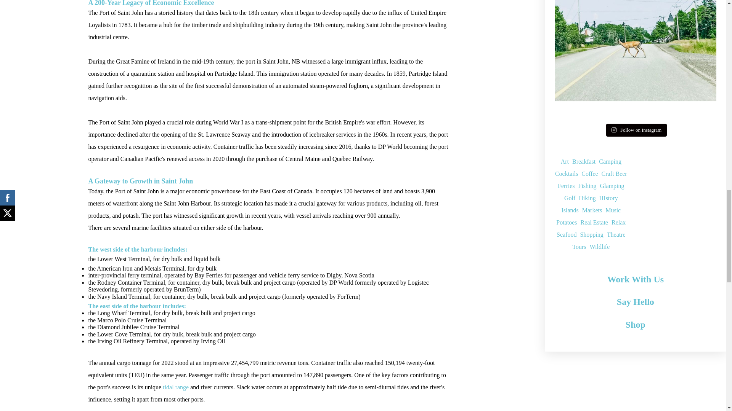 The image size is (732, 411). Describe the element at coordinates (566, 186) in the screenshot. I see `Ferries` at that location.